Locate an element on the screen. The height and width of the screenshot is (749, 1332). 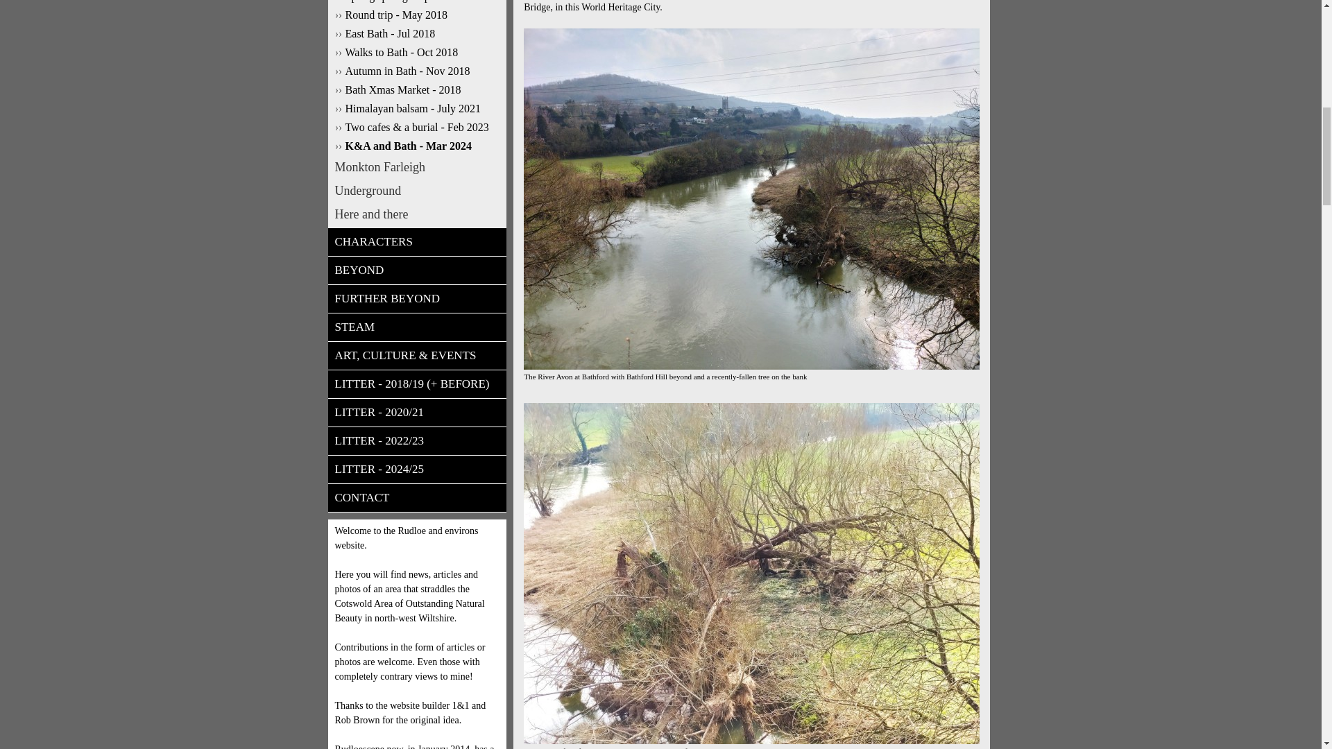
Autumn in Bath - Nov 2018 is located at coordinates (416, 71).